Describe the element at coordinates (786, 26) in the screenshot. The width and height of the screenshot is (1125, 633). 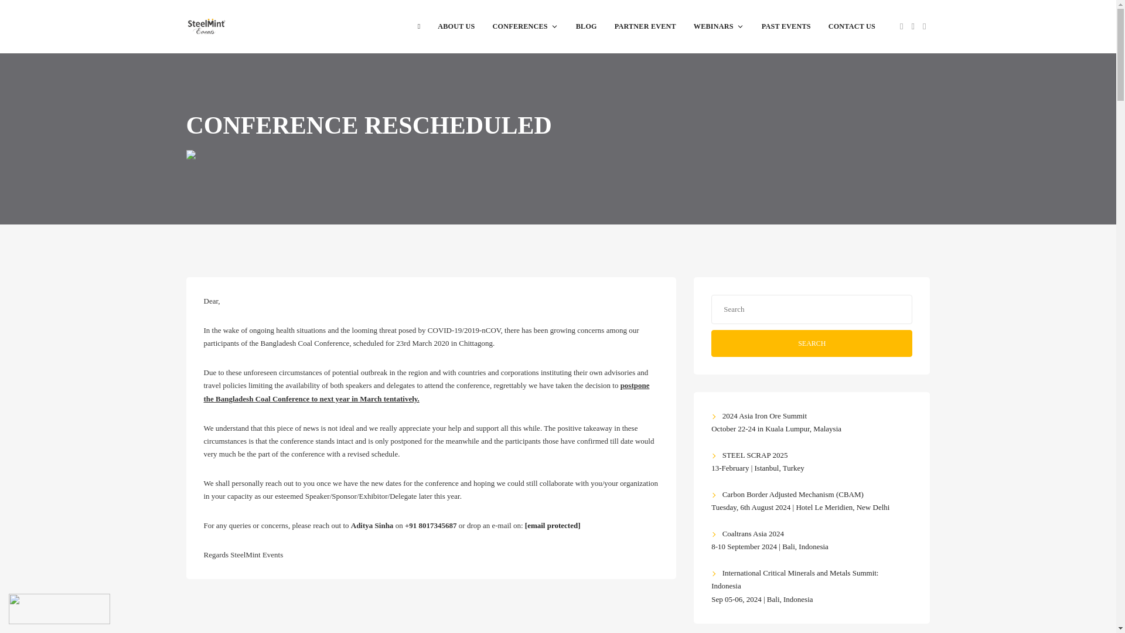
I see `PAST EVENTS` at that location.